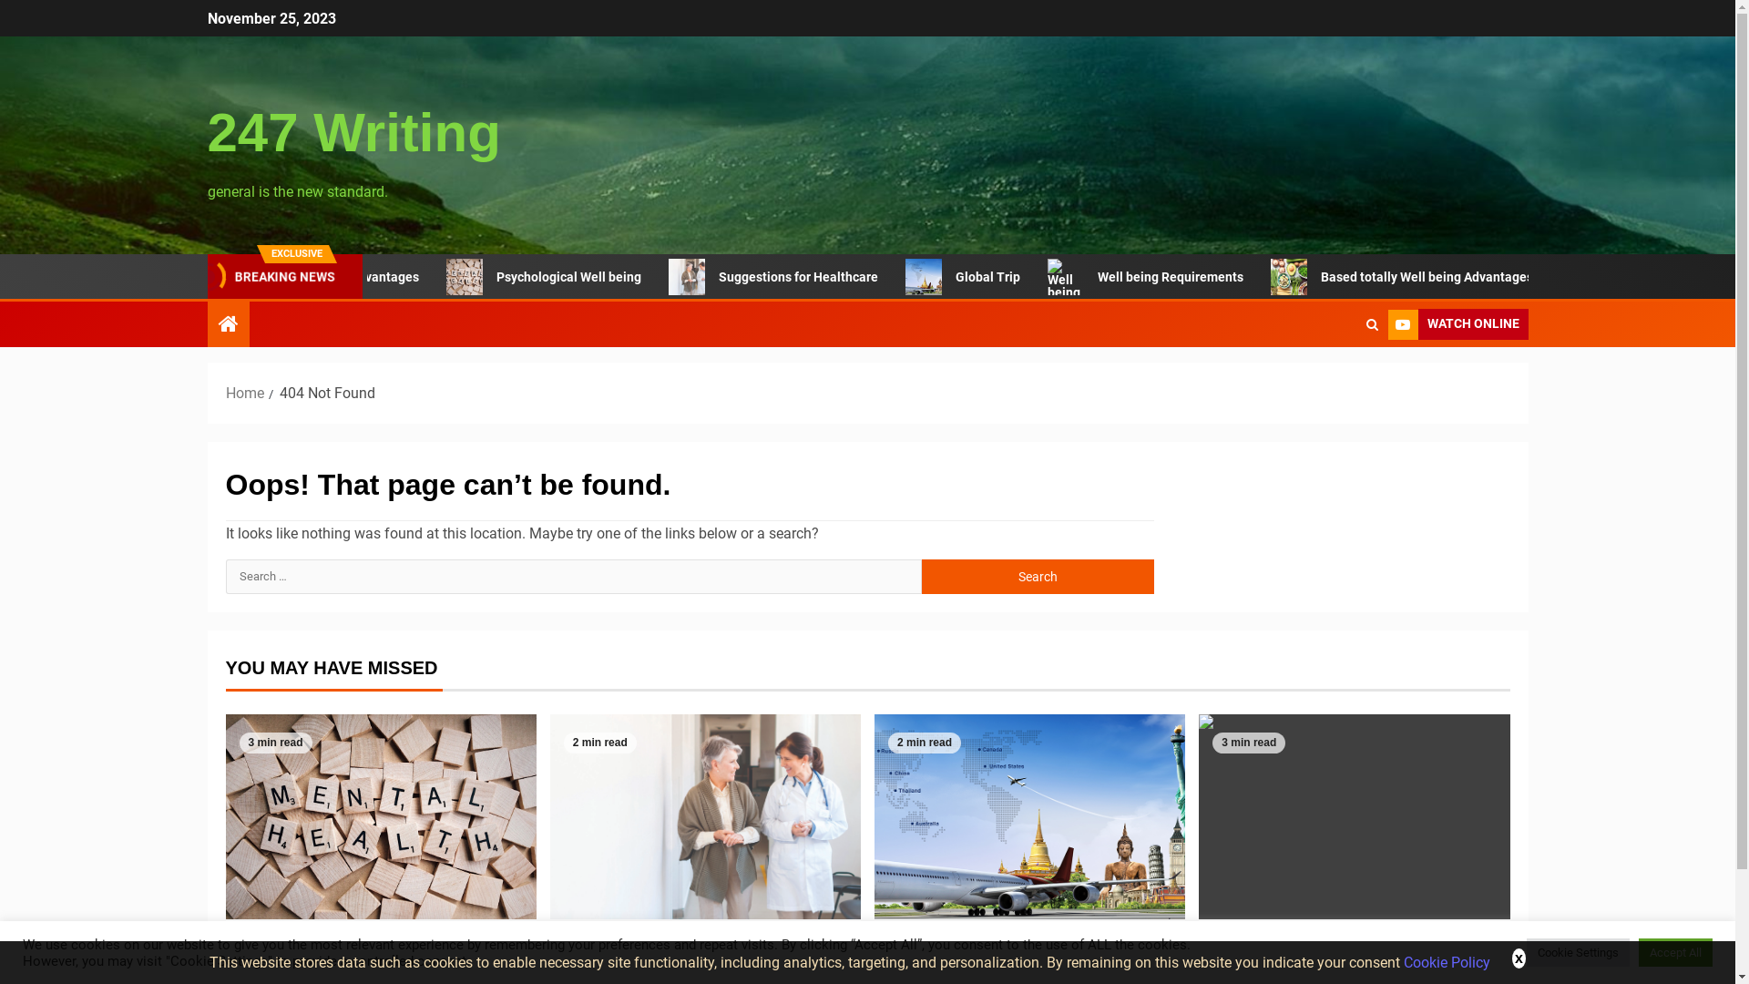  Describe the element at coordinates (1372, 324) in the screenshot. I see `Search` at that location.